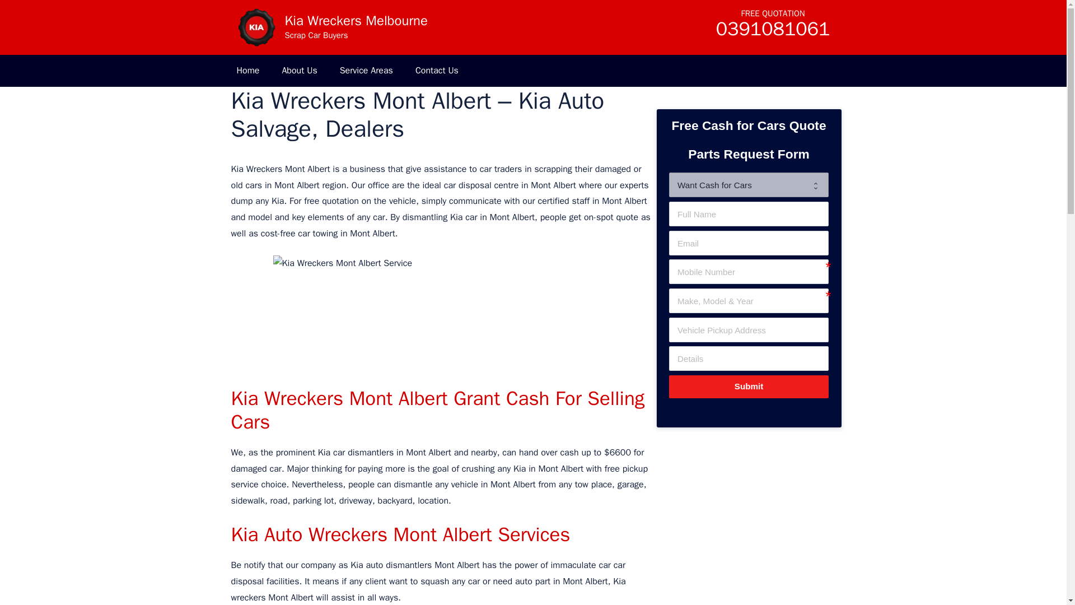 Image resolution: width=1075 pixels, height=605 pixels. What do you see at coordinates (255, 27) in the screenshot?
I see `Kia Wreckers Melbourne` at bounding box center [255, 27].